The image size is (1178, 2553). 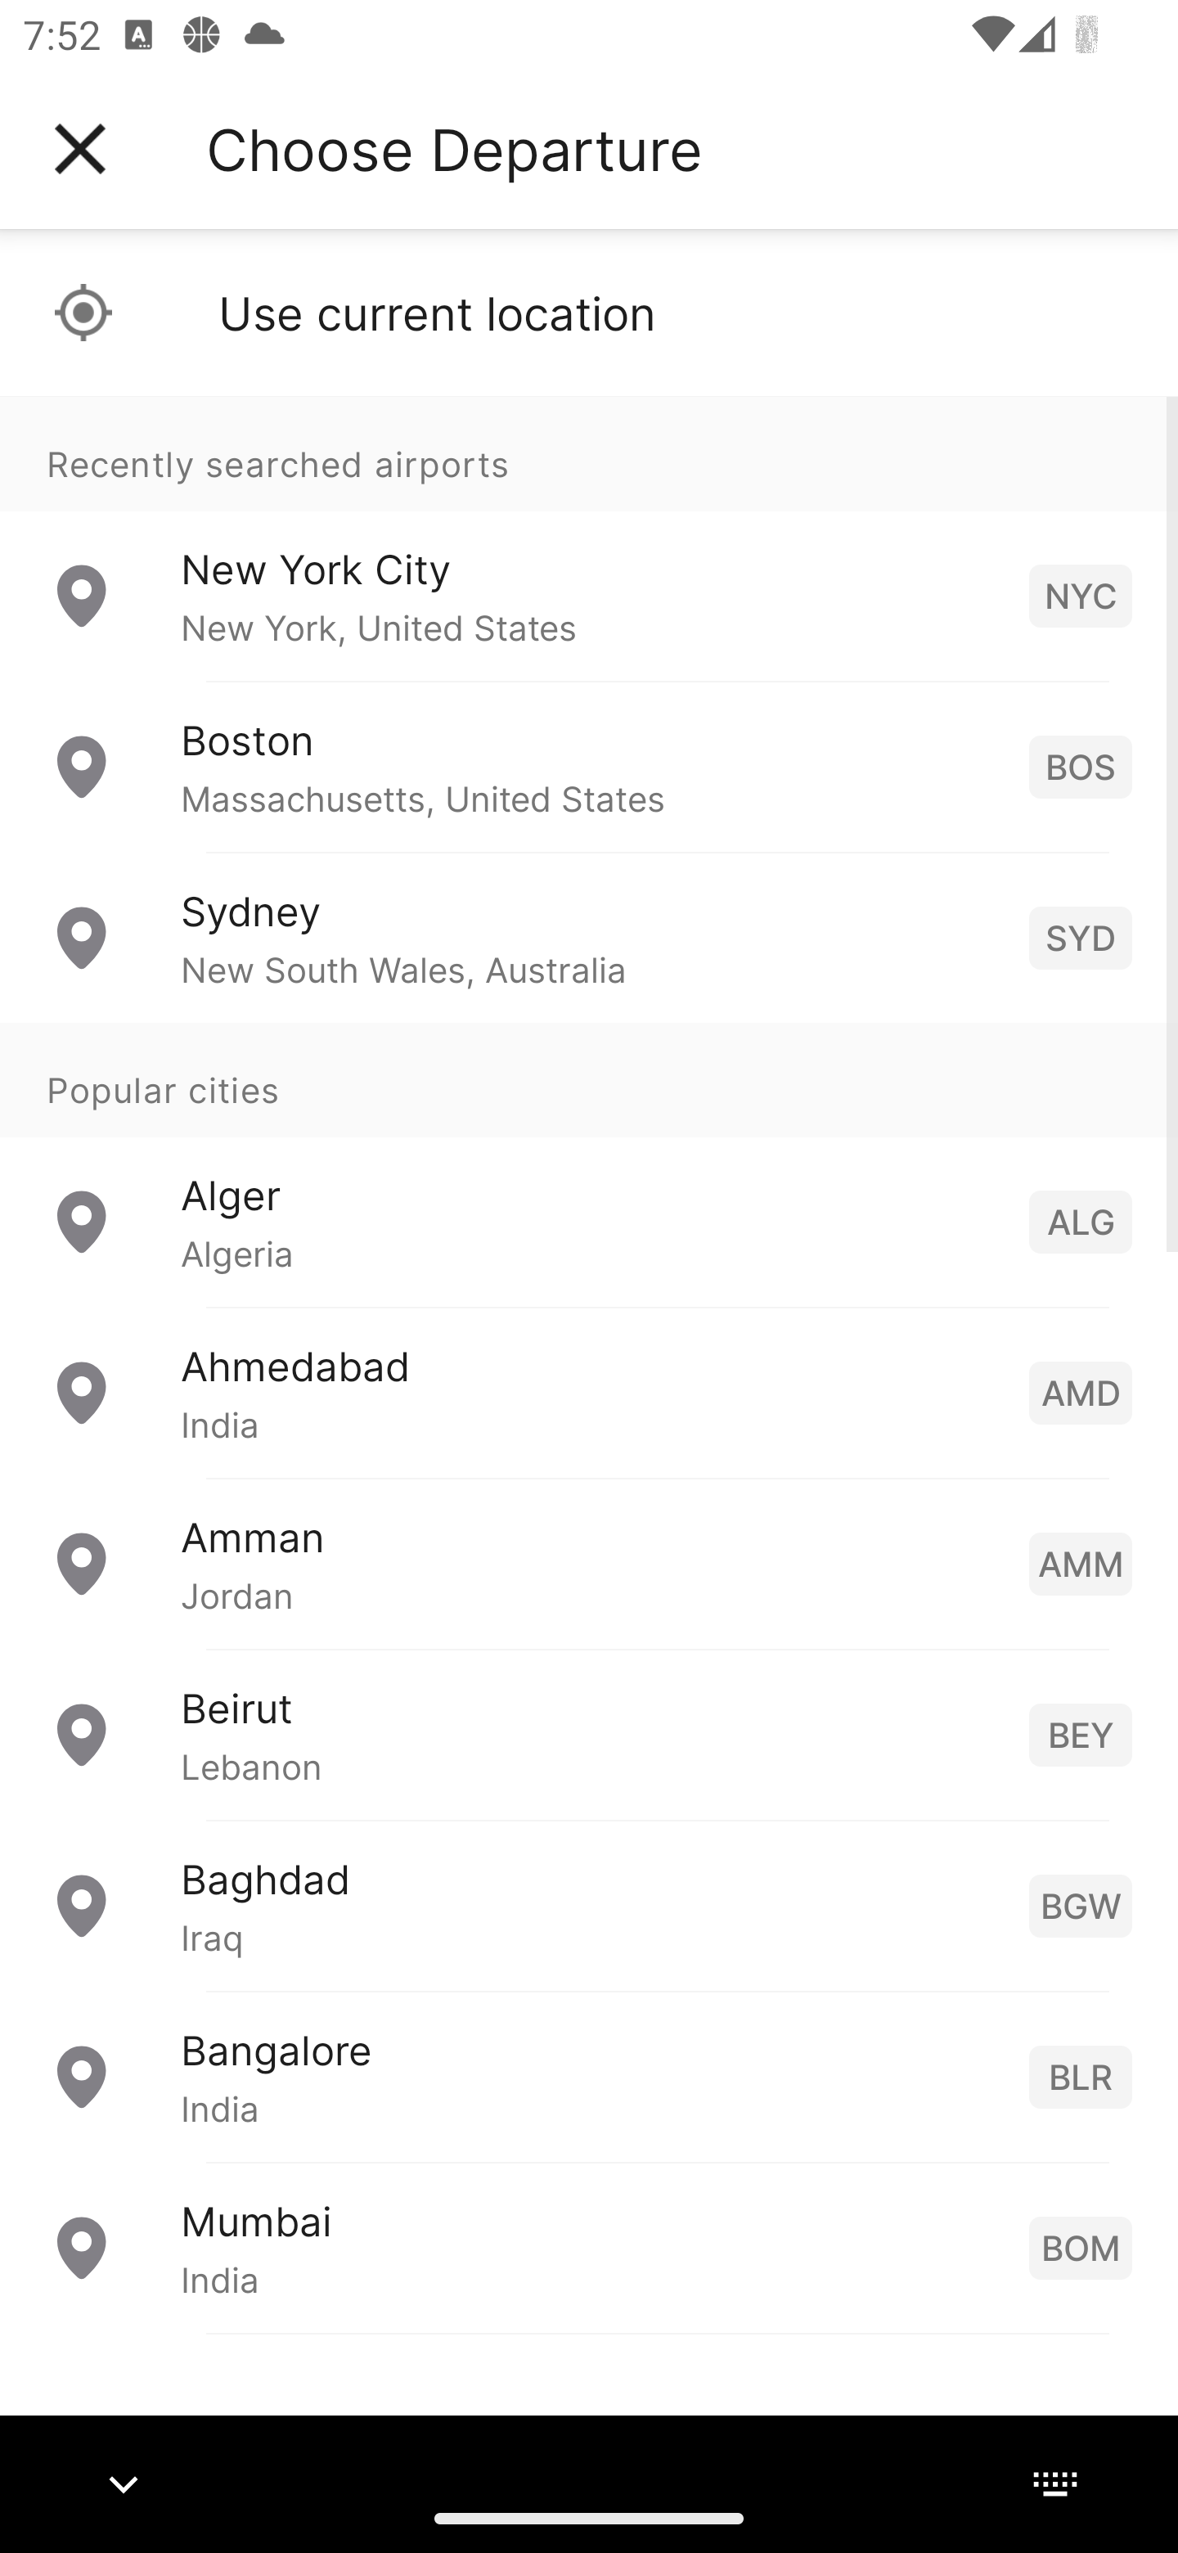 What do you see at coordinates (589, 938) in the screenshot?
I see `Sydney New South Wales, Australia SYD` at bounding box center [589, 938].